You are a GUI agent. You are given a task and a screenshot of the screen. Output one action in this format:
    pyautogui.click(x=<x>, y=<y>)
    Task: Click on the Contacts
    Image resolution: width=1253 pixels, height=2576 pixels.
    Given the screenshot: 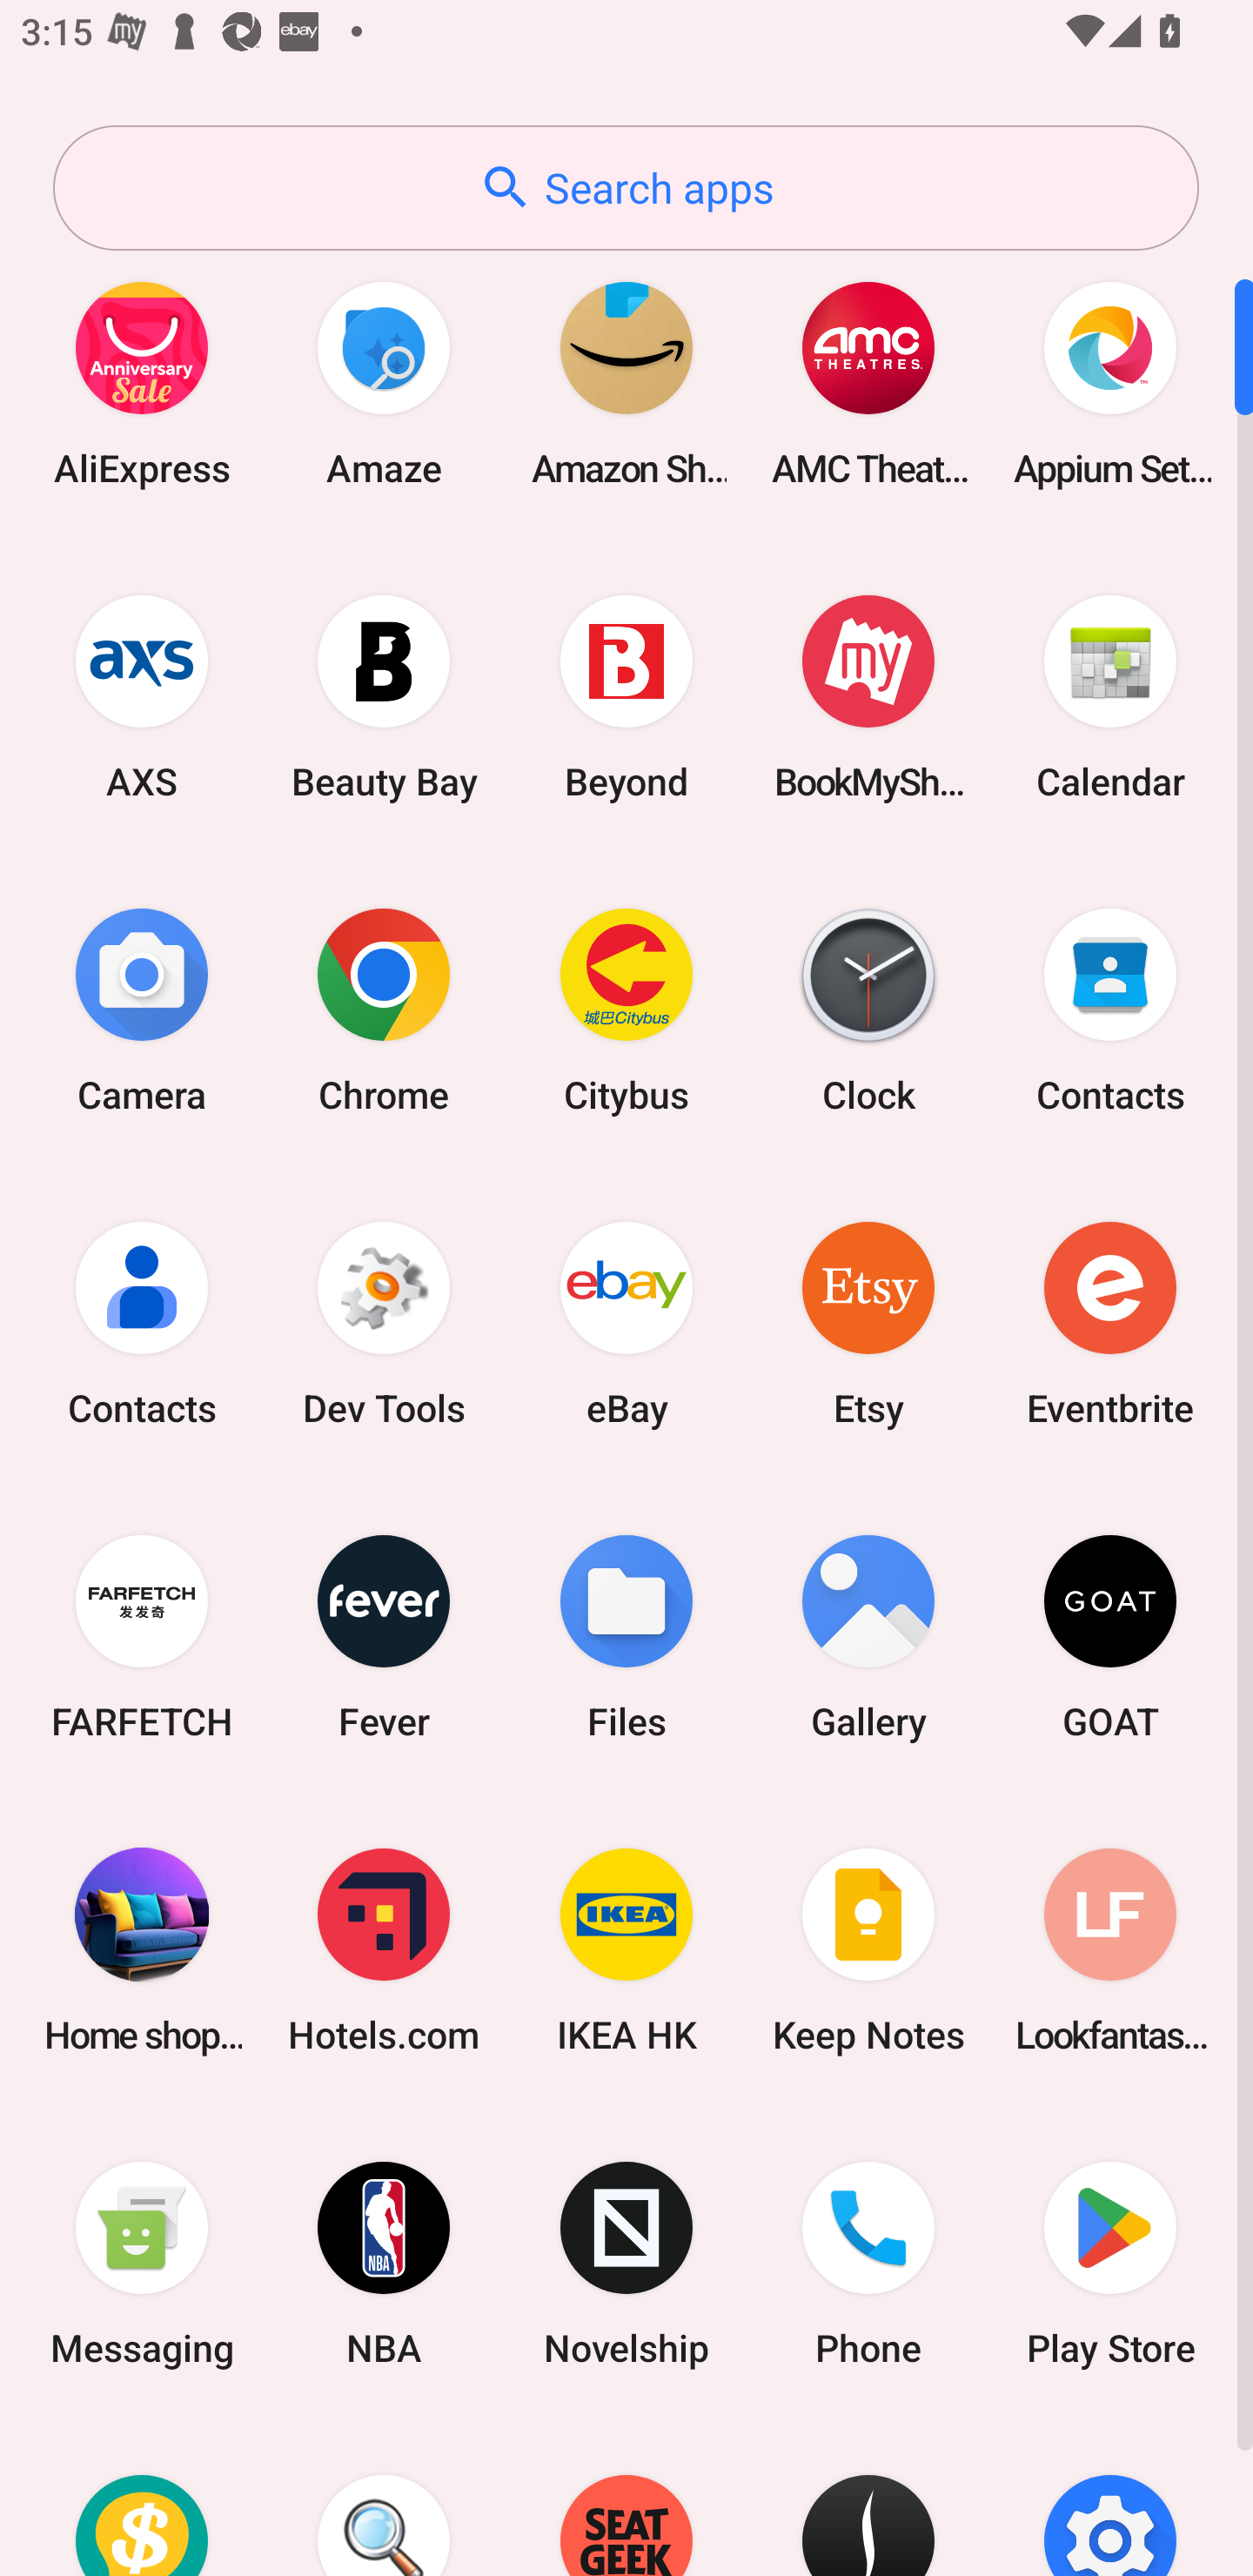 What is the action you would take?
    pyautogui.click(x=1110, y=1010)
    